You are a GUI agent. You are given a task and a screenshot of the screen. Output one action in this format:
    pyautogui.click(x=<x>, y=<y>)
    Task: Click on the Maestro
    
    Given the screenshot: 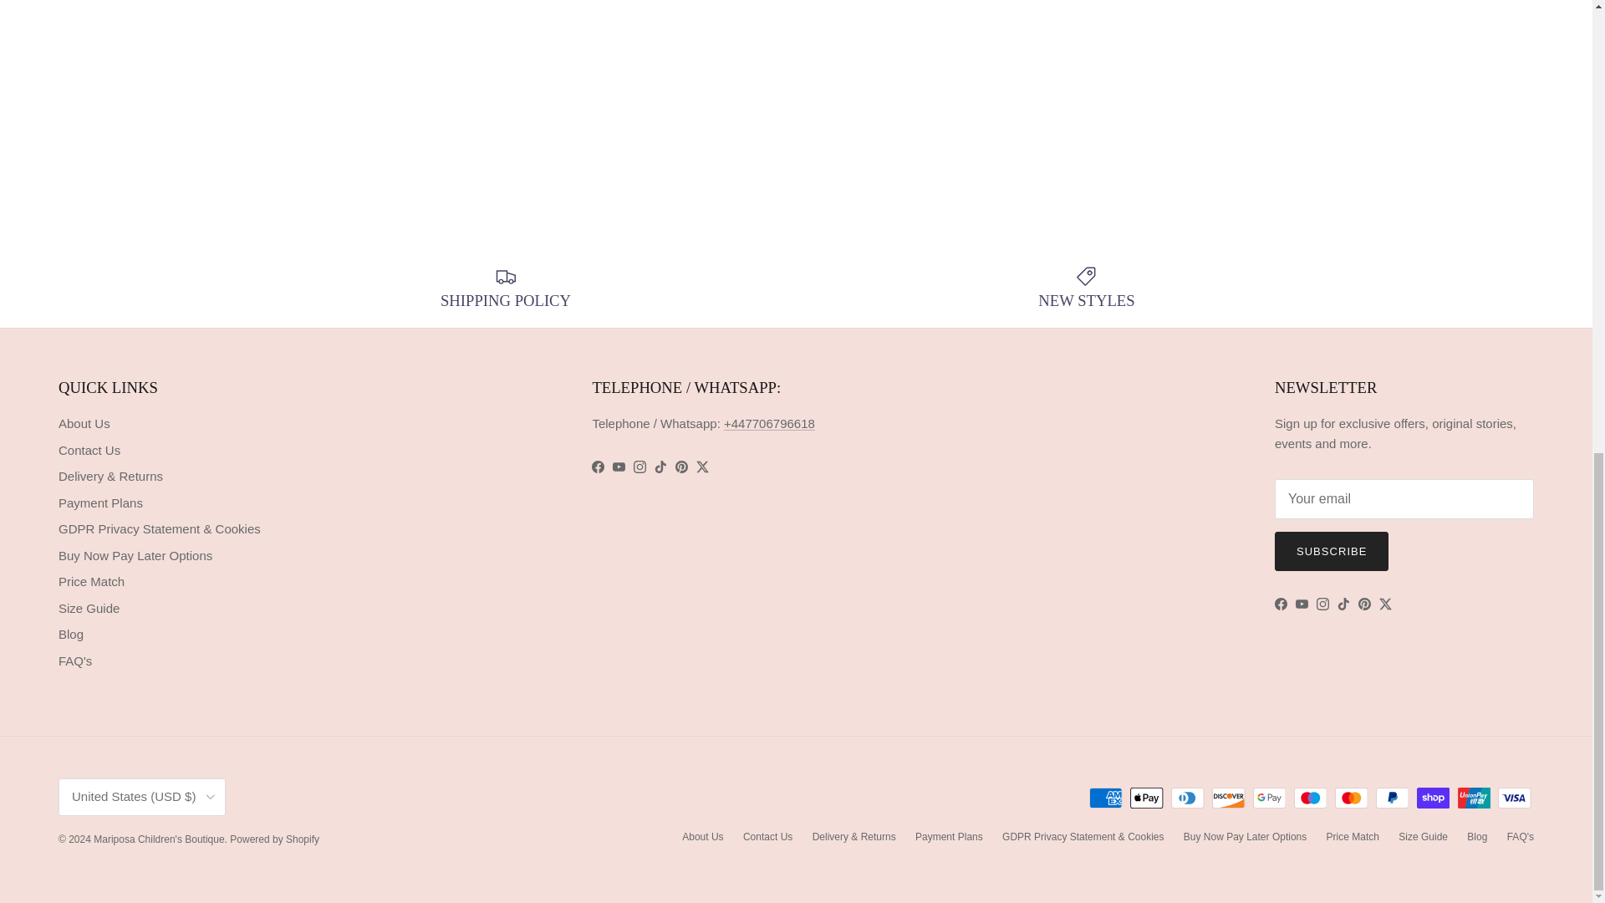 What is the action you would take?
    pyautogui.click(x=1310, y=798)
    